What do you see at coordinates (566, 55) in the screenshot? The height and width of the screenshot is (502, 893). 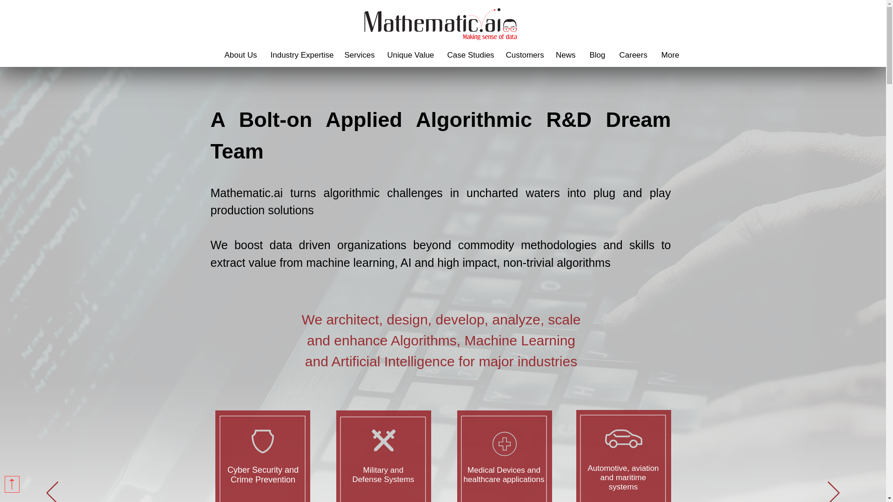 I see `News` at bounding box center [566, 55].